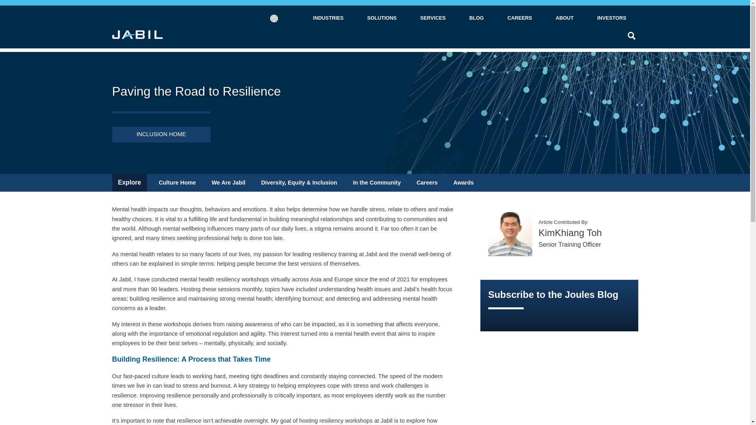  What do you see at coordinates (432, 18) in the screenshot?
I see `SERVICES` at bounding box center [432, 18].